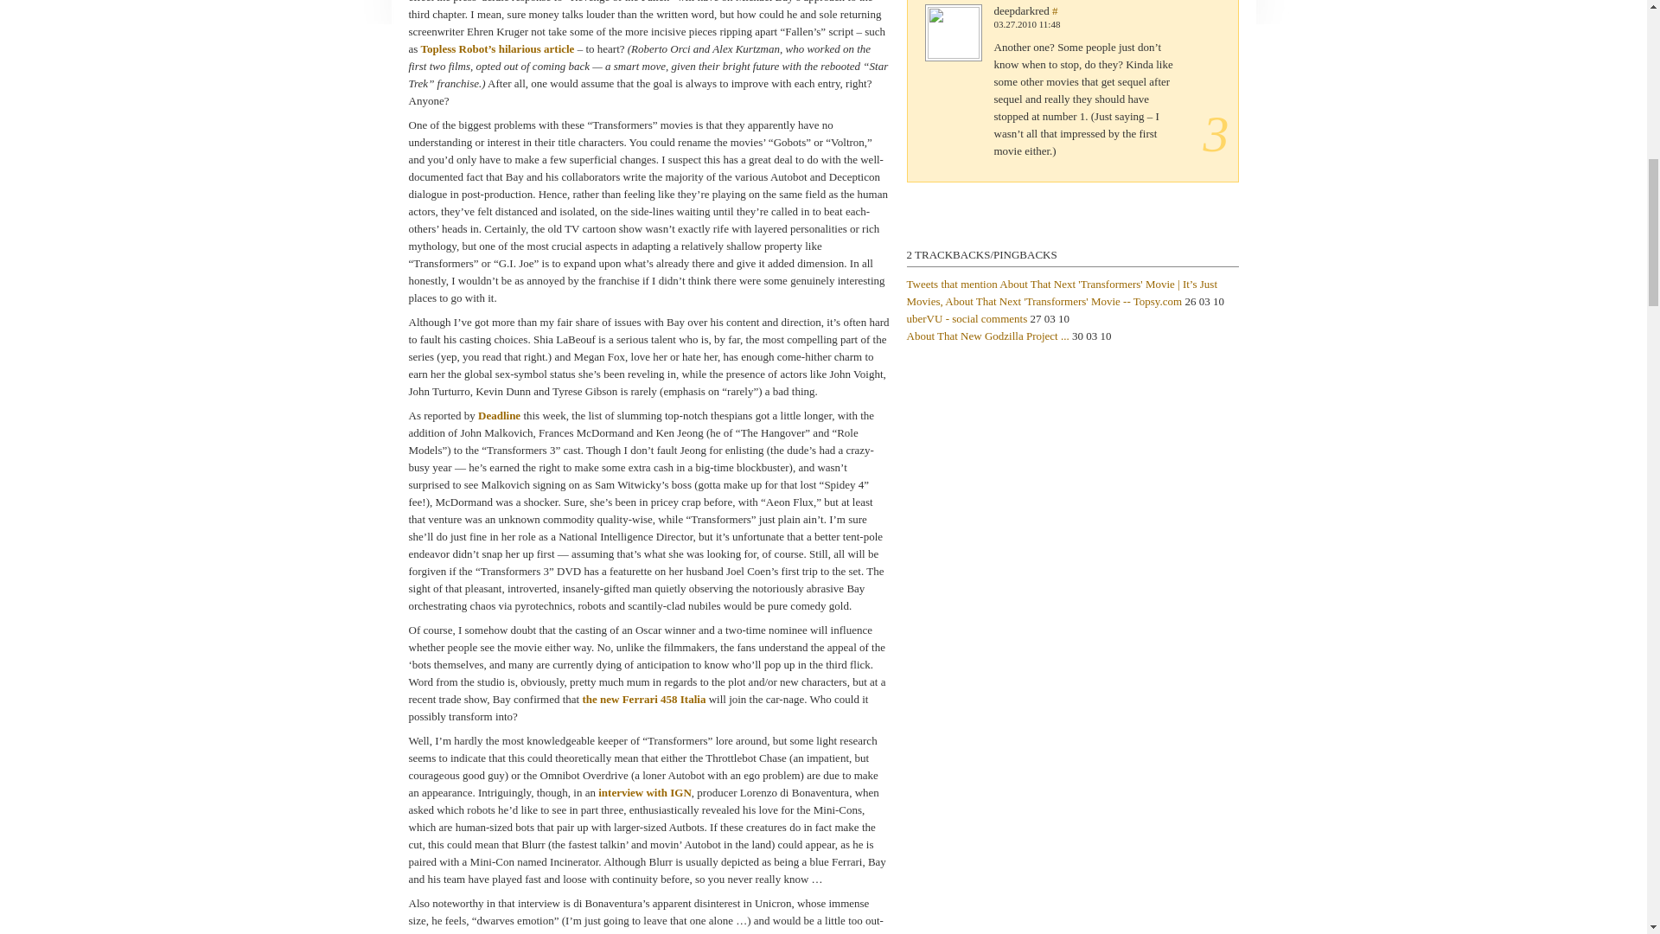 This screenshot has height=934, width=1660. Describe the element at coordinates (645, 792) in the screenshot. I see `interview with IGN` at that location.